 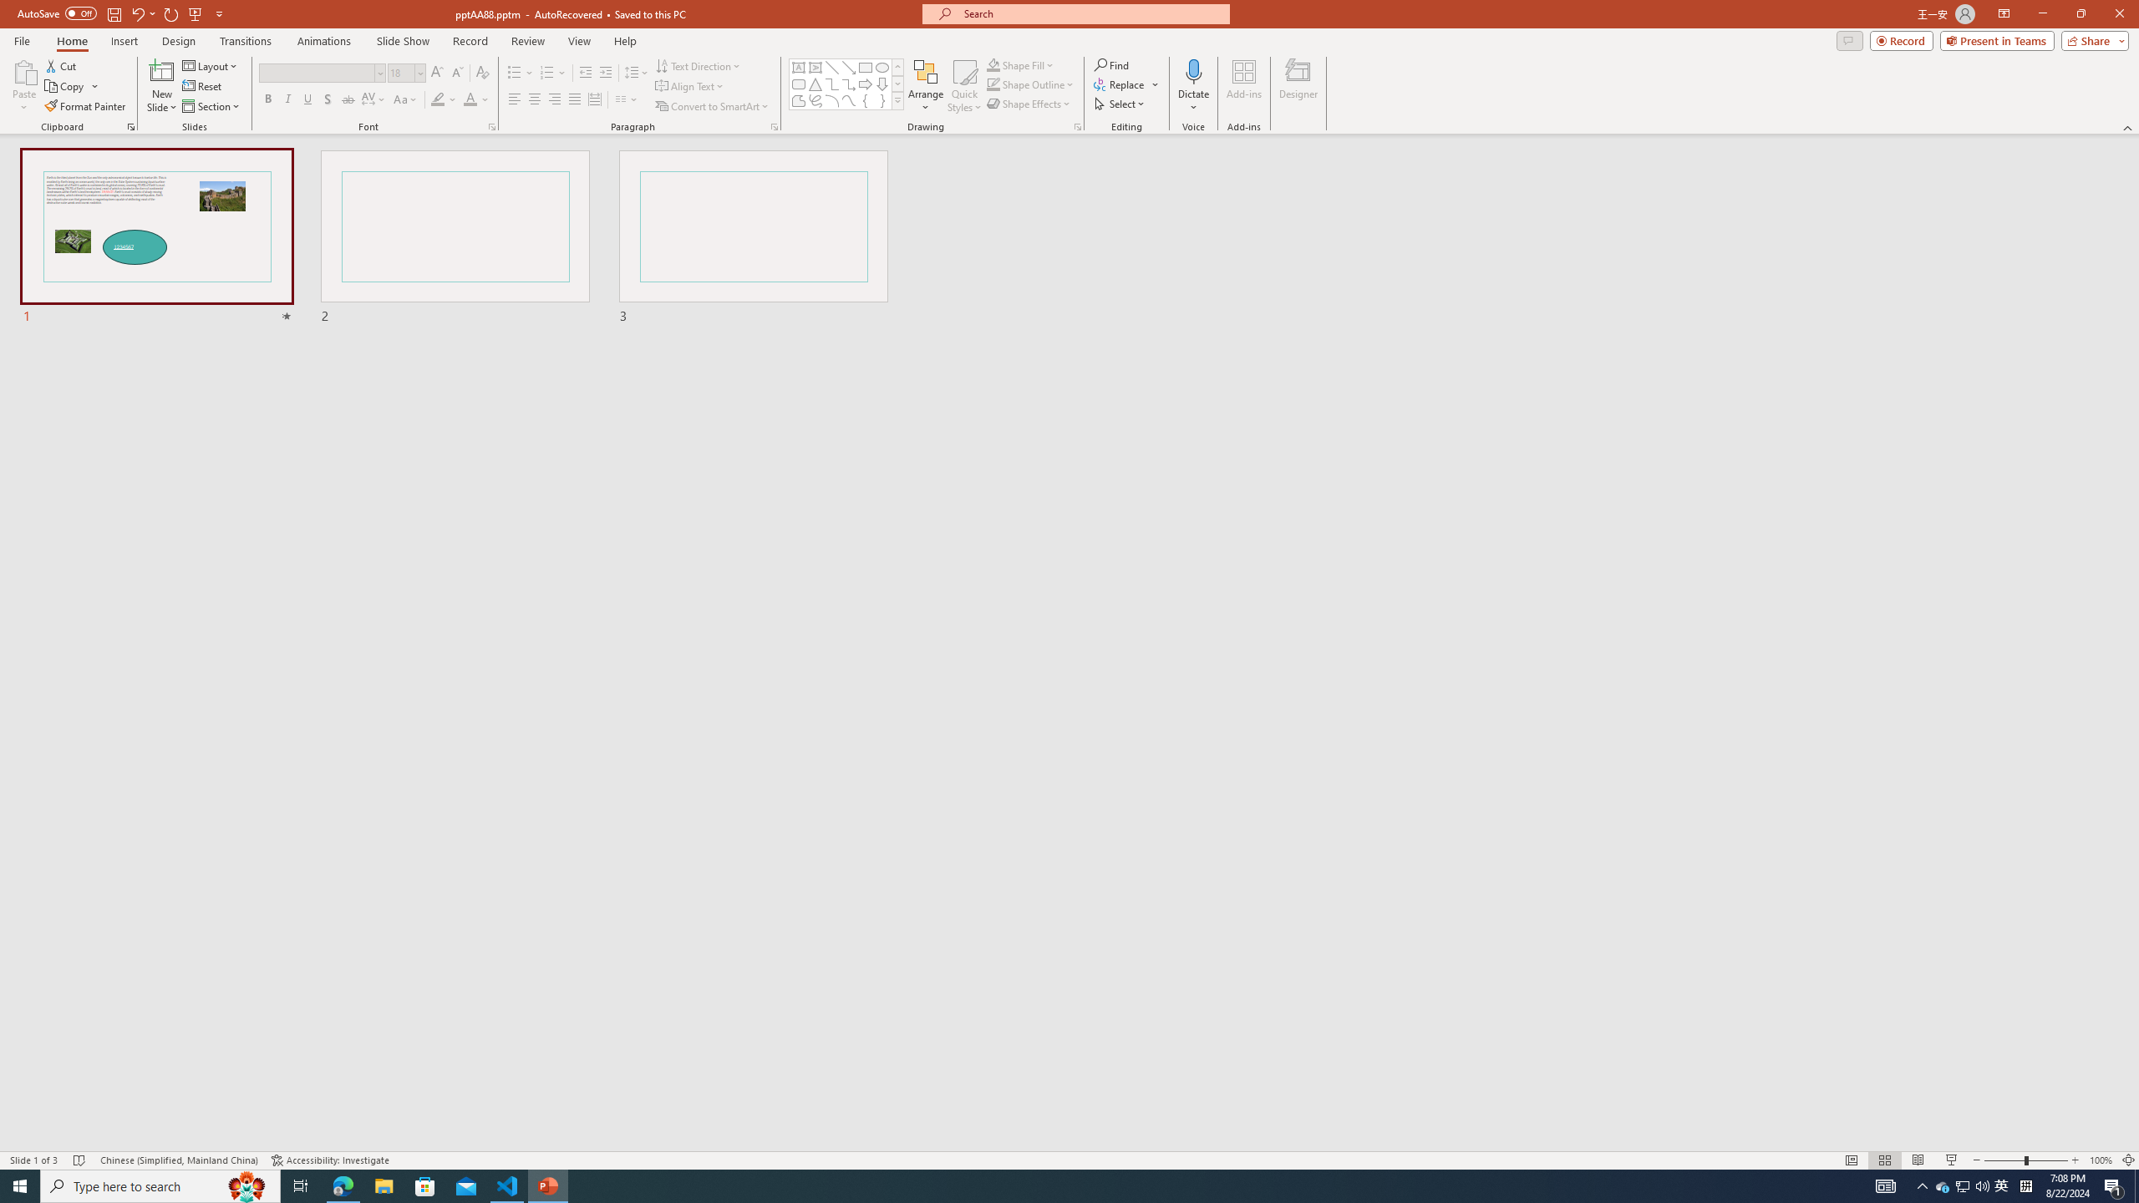 I want to click on Shape Outline, so click(x=1031, y=84).